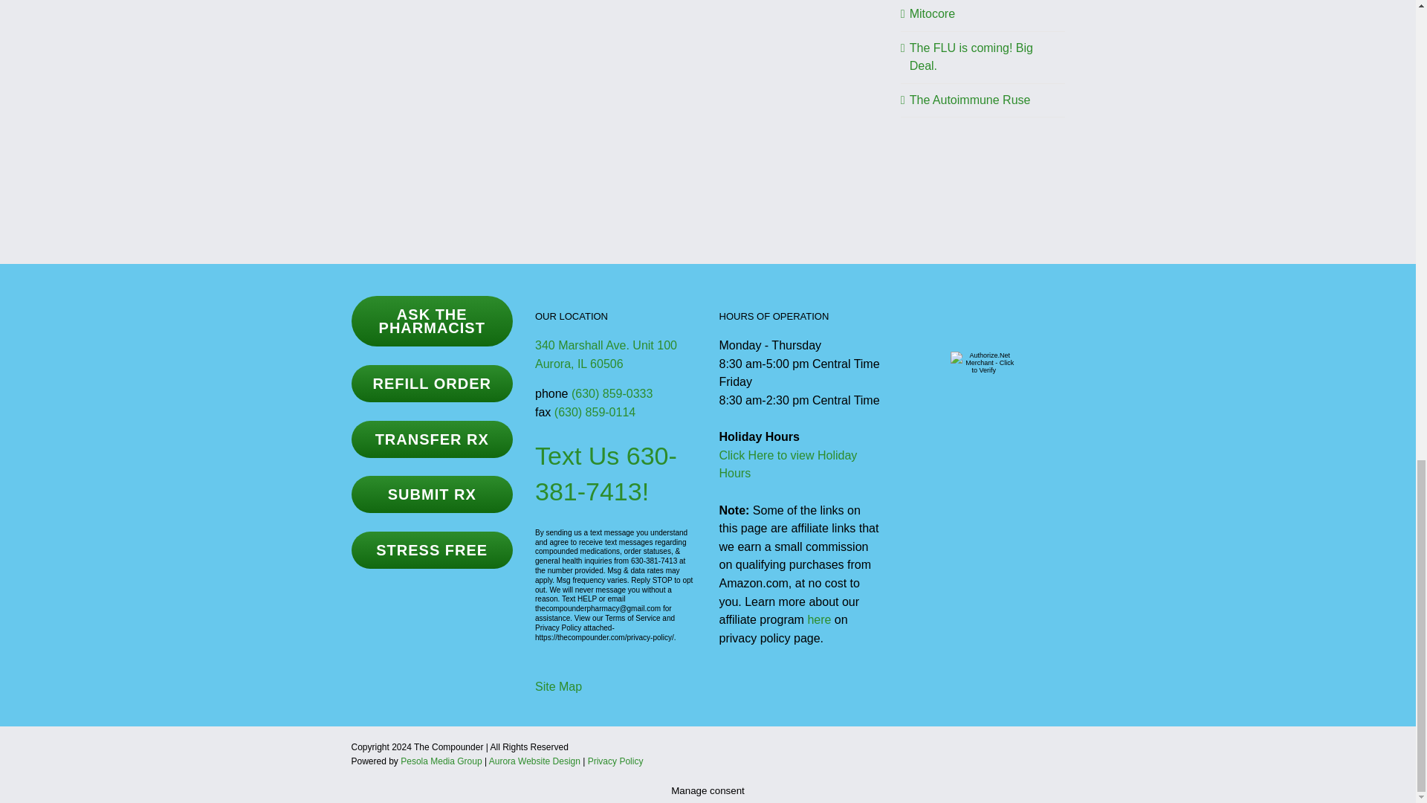 This screenshot has width=1427, height=803. I want to click on REFILL ORDER, so click(970, 100).